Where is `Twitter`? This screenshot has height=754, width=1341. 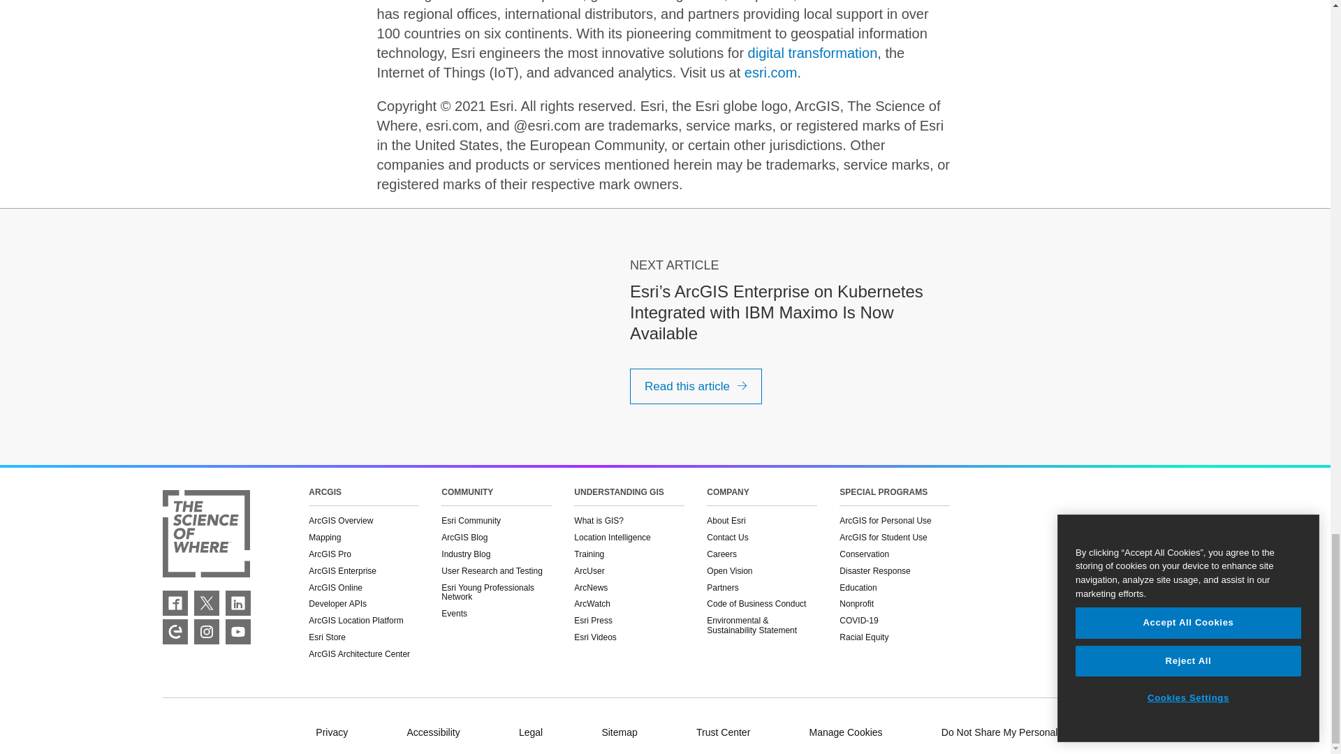 Twitter is located at coordinates (207, 603).